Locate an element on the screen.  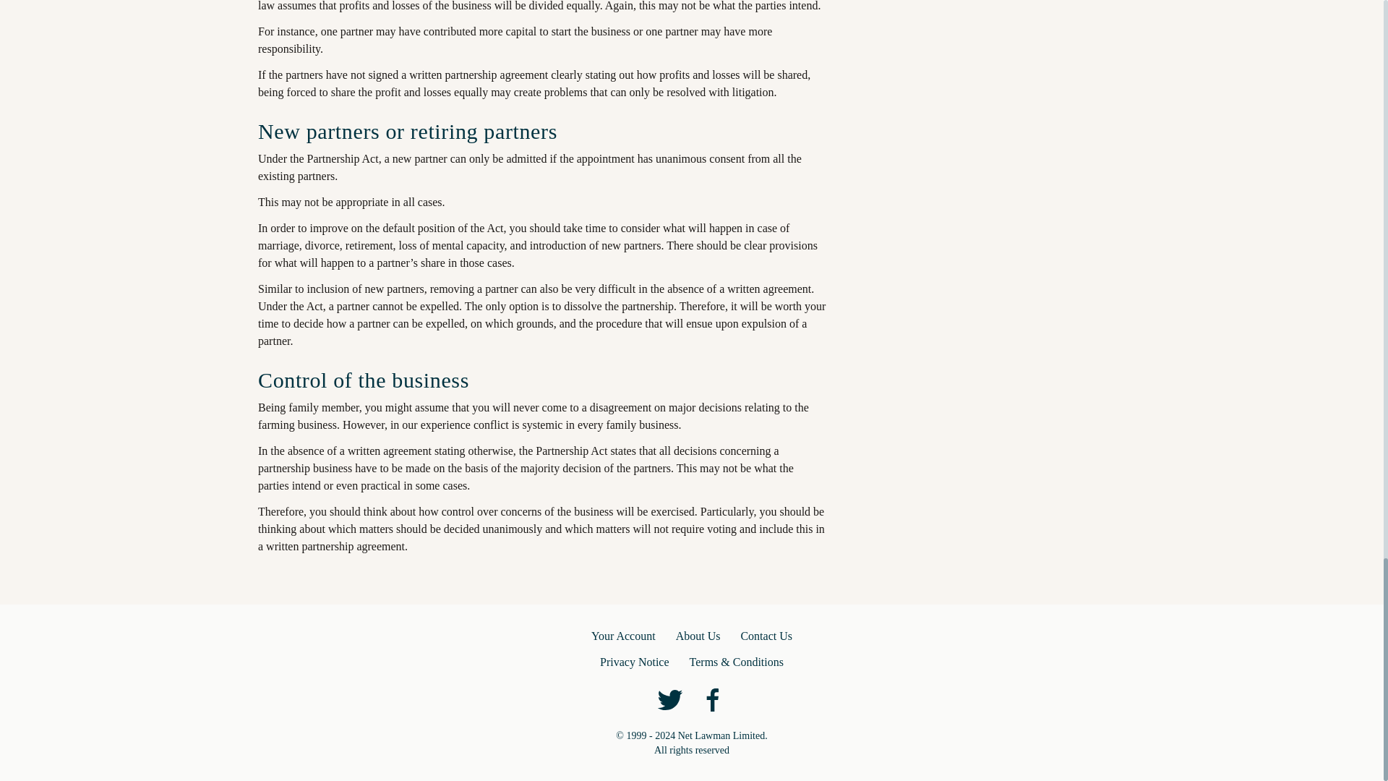
Contact Us is located at coordinates (766, 636).